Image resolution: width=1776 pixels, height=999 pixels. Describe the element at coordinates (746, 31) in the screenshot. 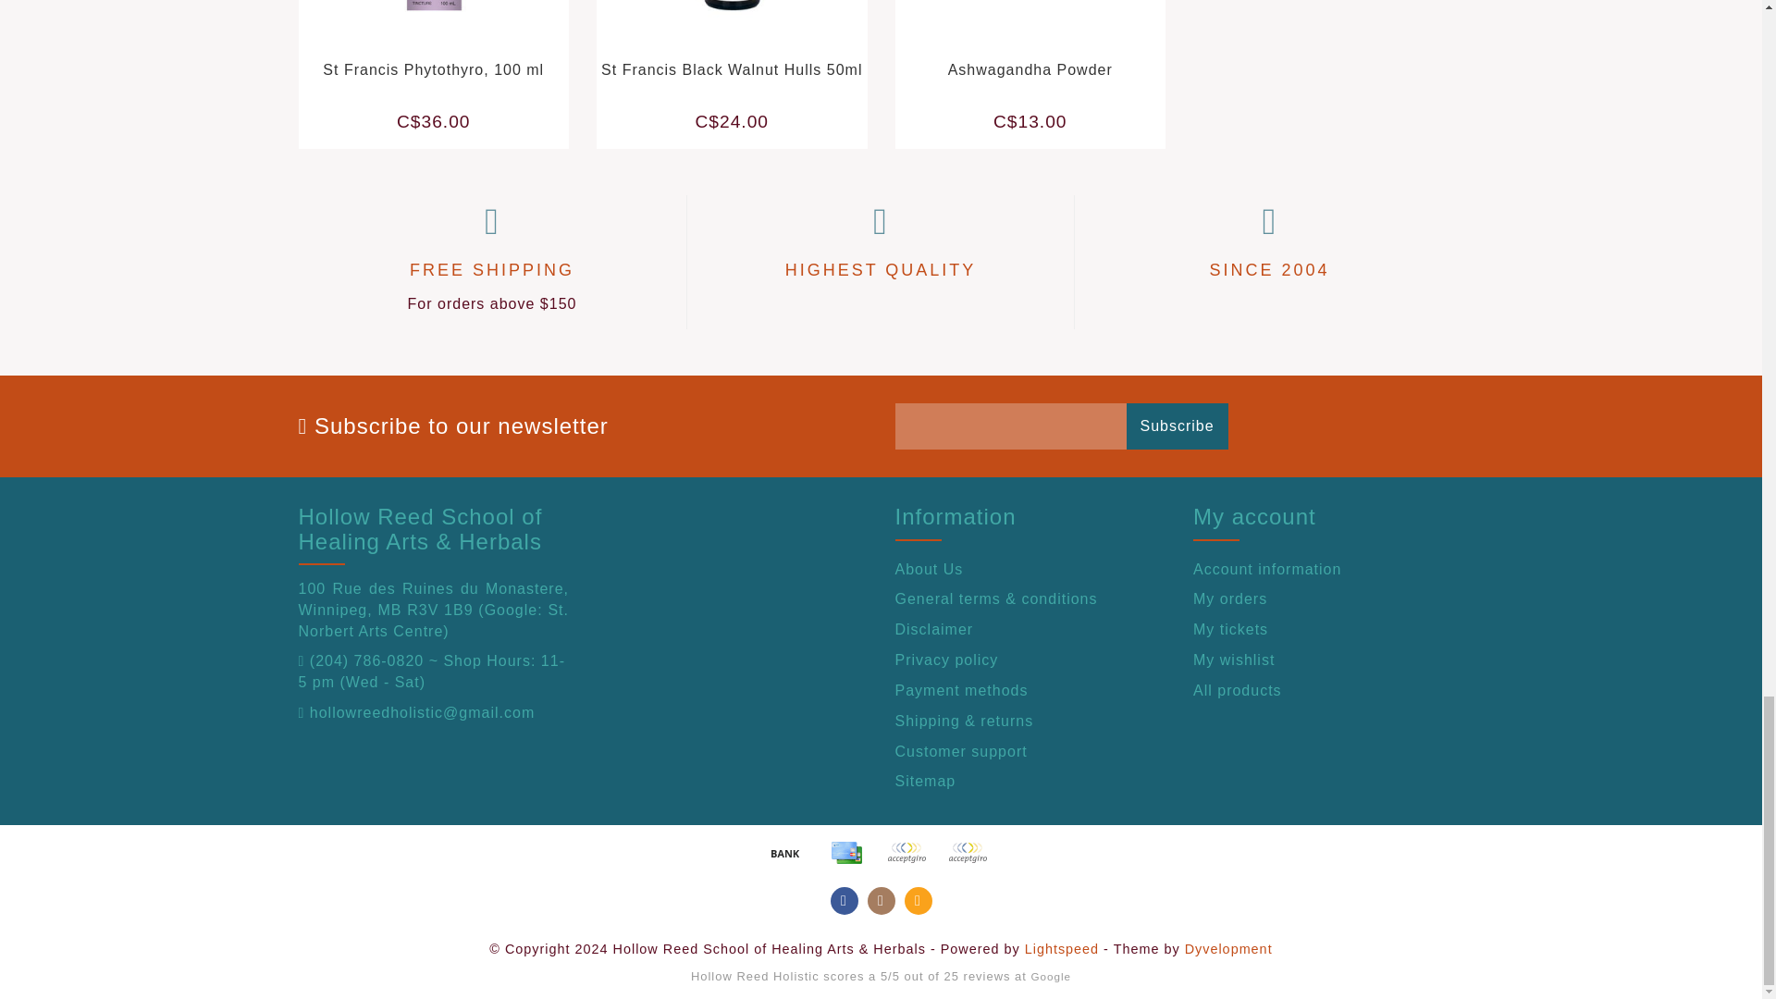

I see `St Francis Black Walnut Hulls 50ml` at that location.